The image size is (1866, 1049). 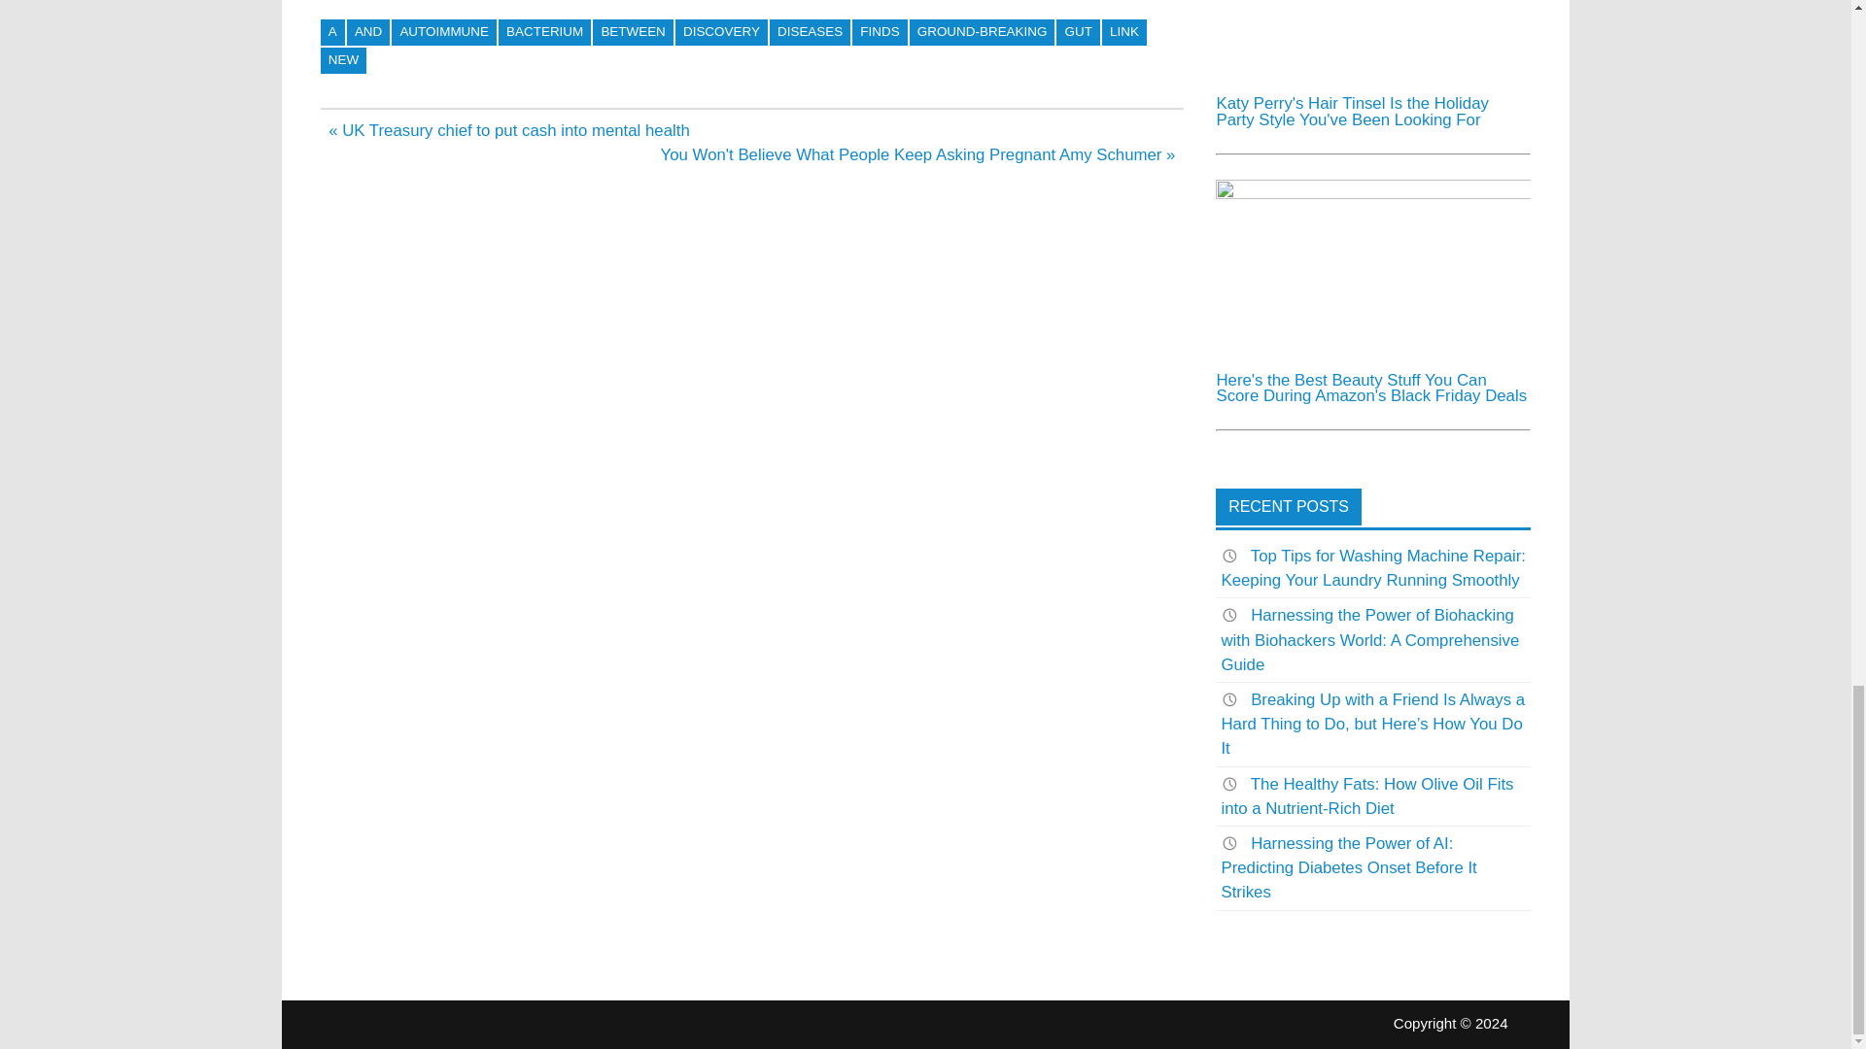 I want to click on LINK, so click(x=1124, y=33).